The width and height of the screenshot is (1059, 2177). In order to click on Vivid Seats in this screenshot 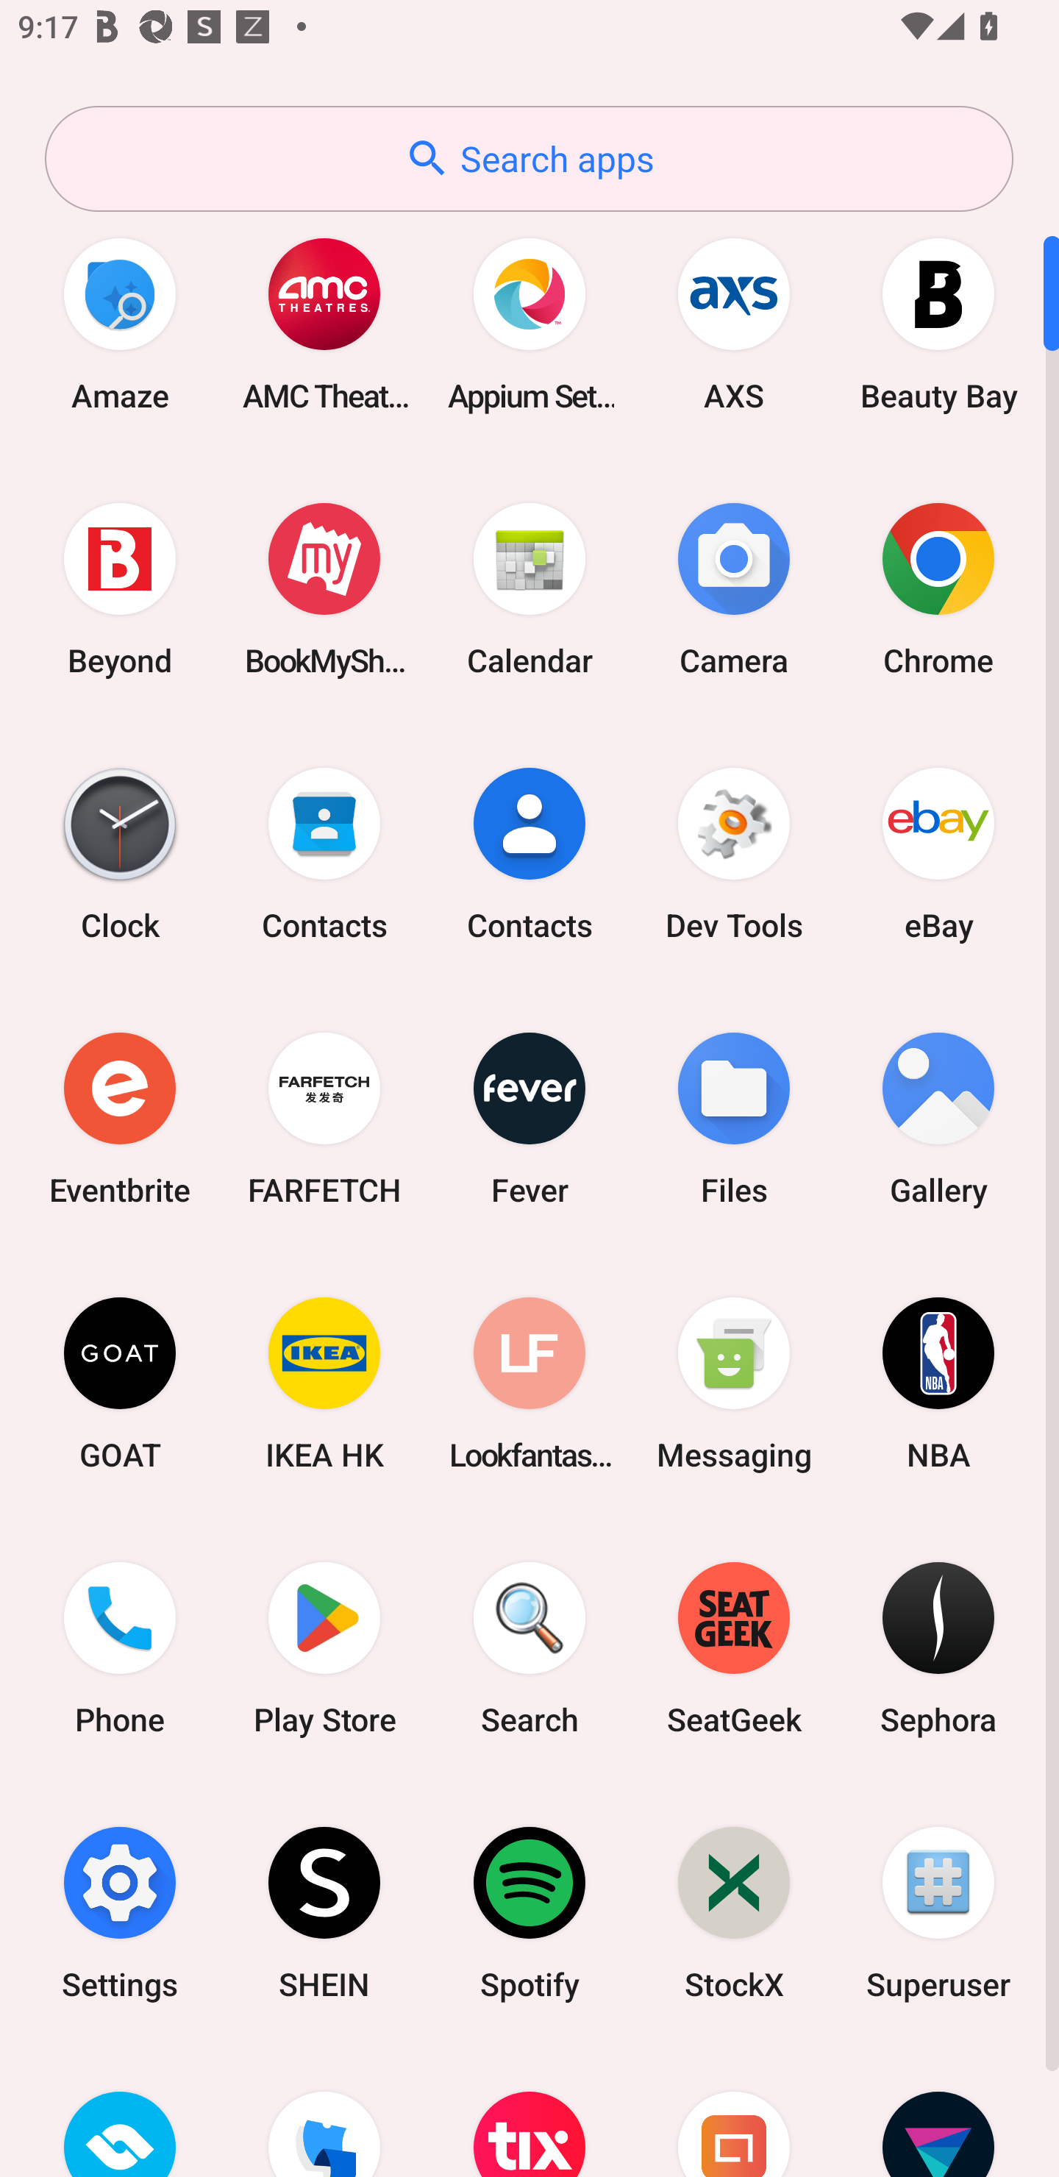, I will do `click(938, 2112)`.